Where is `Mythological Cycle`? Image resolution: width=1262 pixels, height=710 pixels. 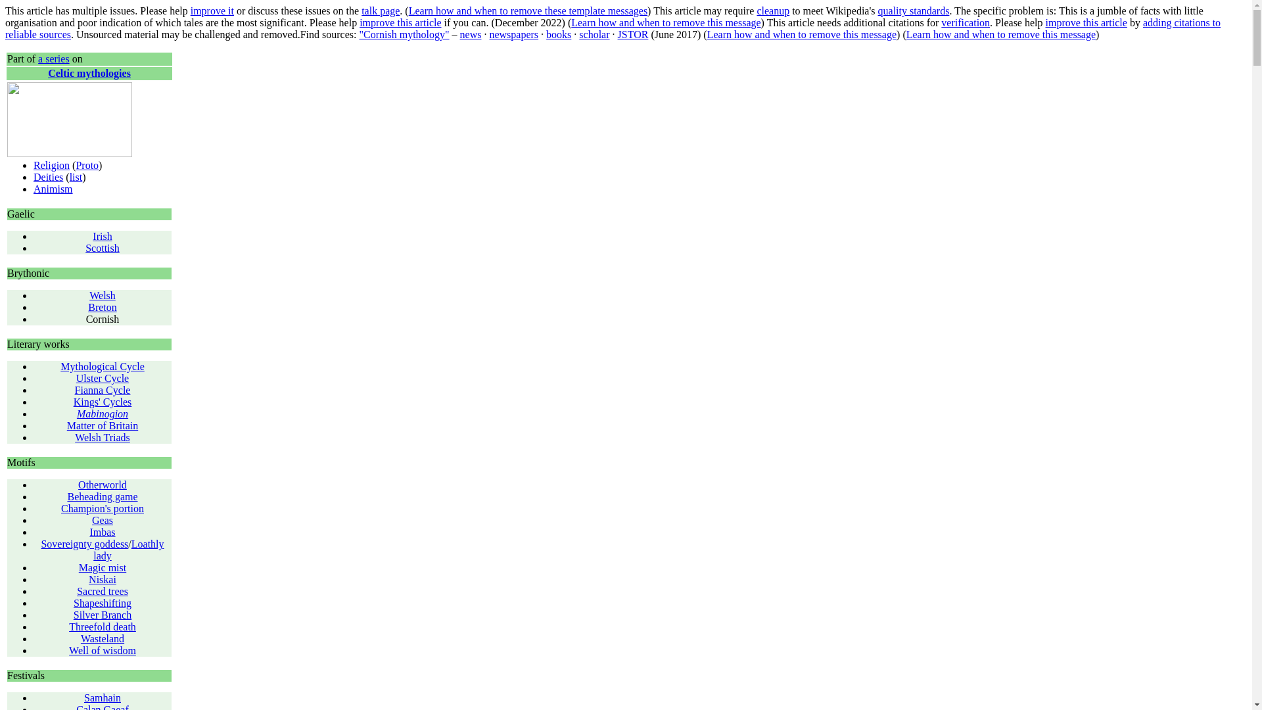
Mythological Cycle is located at coordinates (103, 366).